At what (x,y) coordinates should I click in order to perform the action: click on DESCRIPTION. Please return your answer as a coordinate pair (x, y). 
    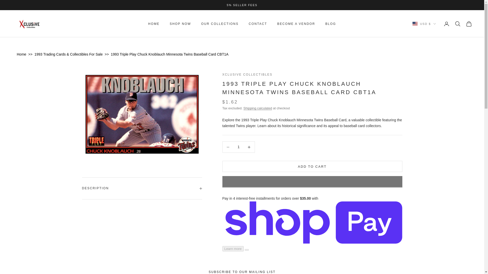
    Looking at the image, I should click on (142, 188).